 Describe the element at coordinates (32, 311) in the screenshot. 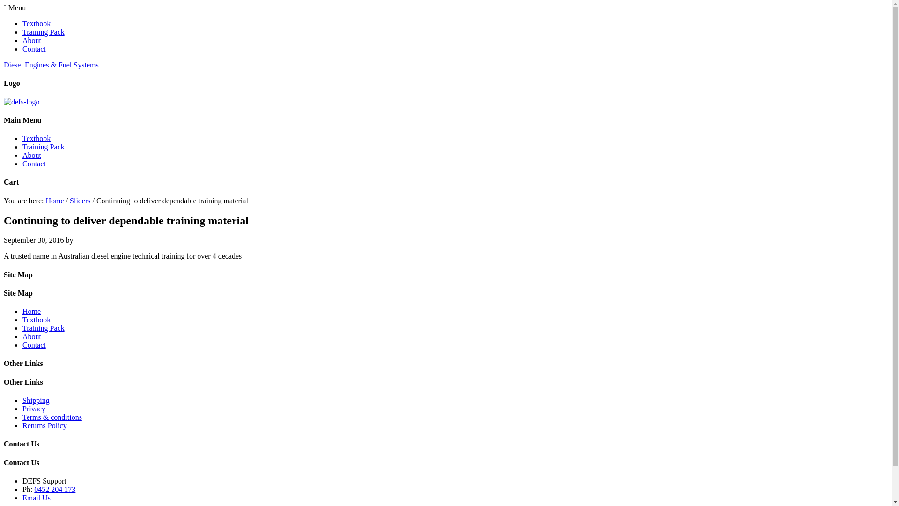

I see `Home` at that location.